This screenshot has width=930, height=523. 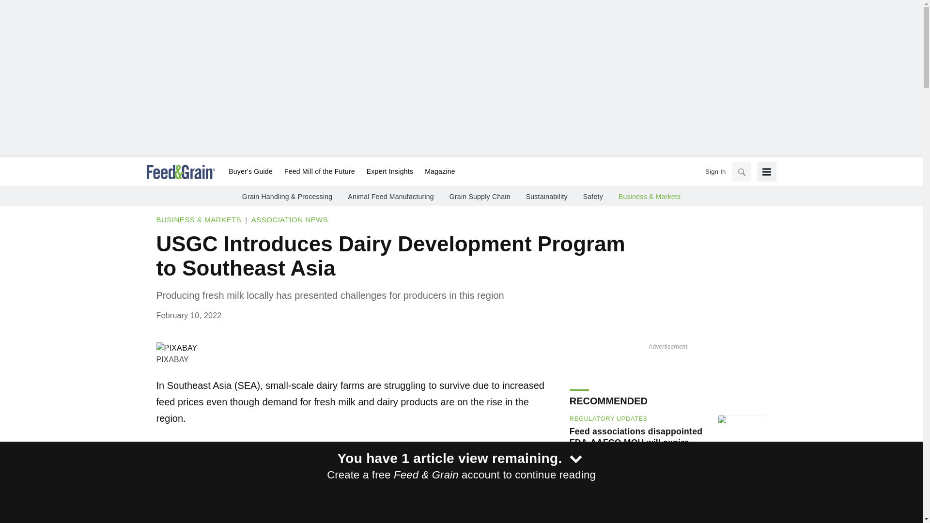 What do you see at coordinates (237, 172) in the screenshot?
I see `Buyer's Guide` at bounding box center [237, 172].